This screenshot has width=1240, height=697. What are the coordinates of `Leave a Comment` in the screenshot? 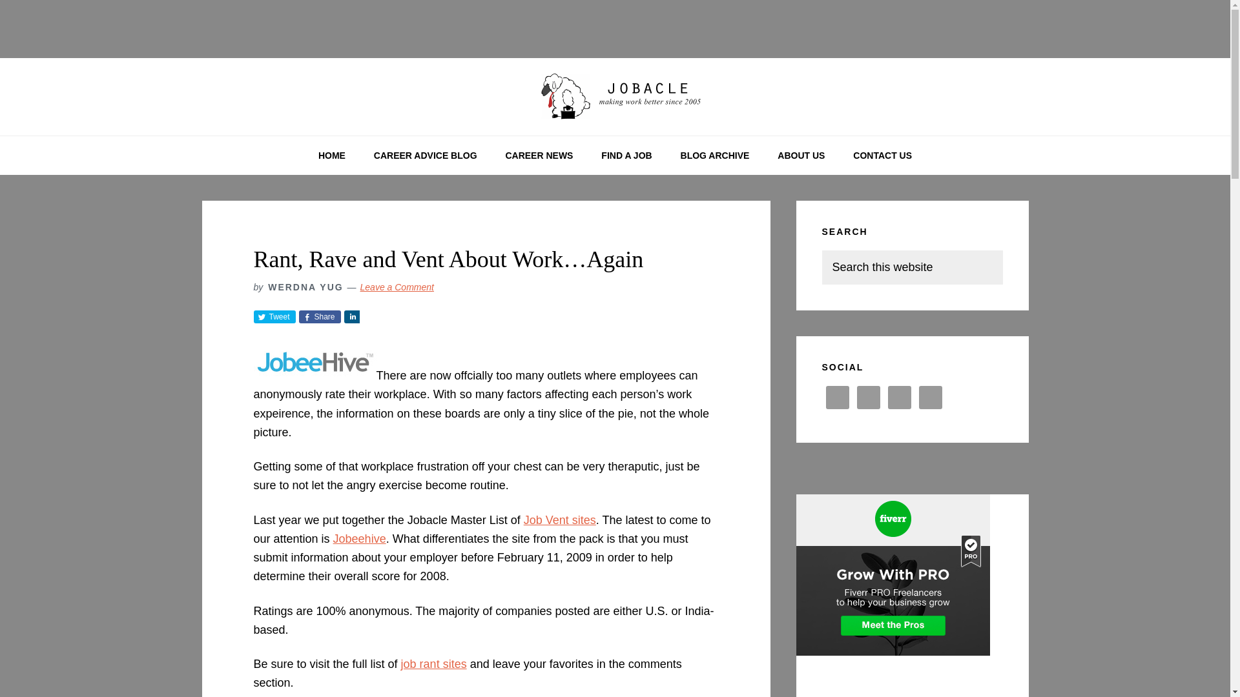 It's located at (397, 287).